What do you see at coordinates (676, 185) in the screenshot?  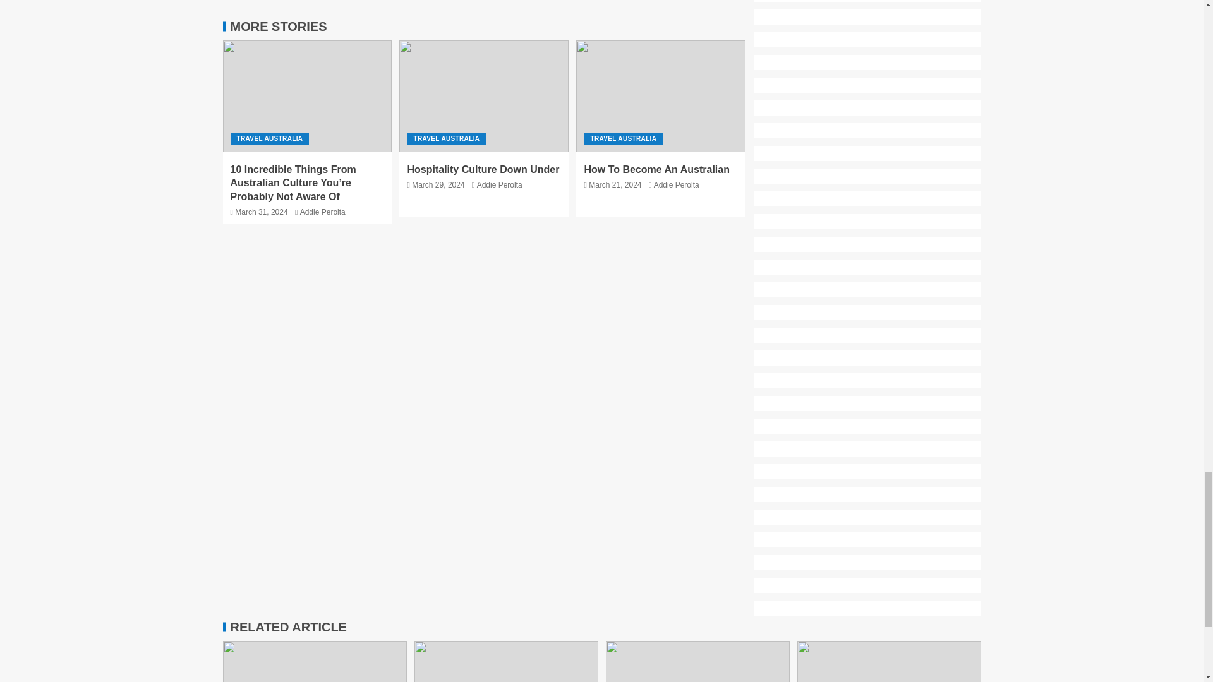 I see `Addie Perolta` at bounding box center [676, 185].